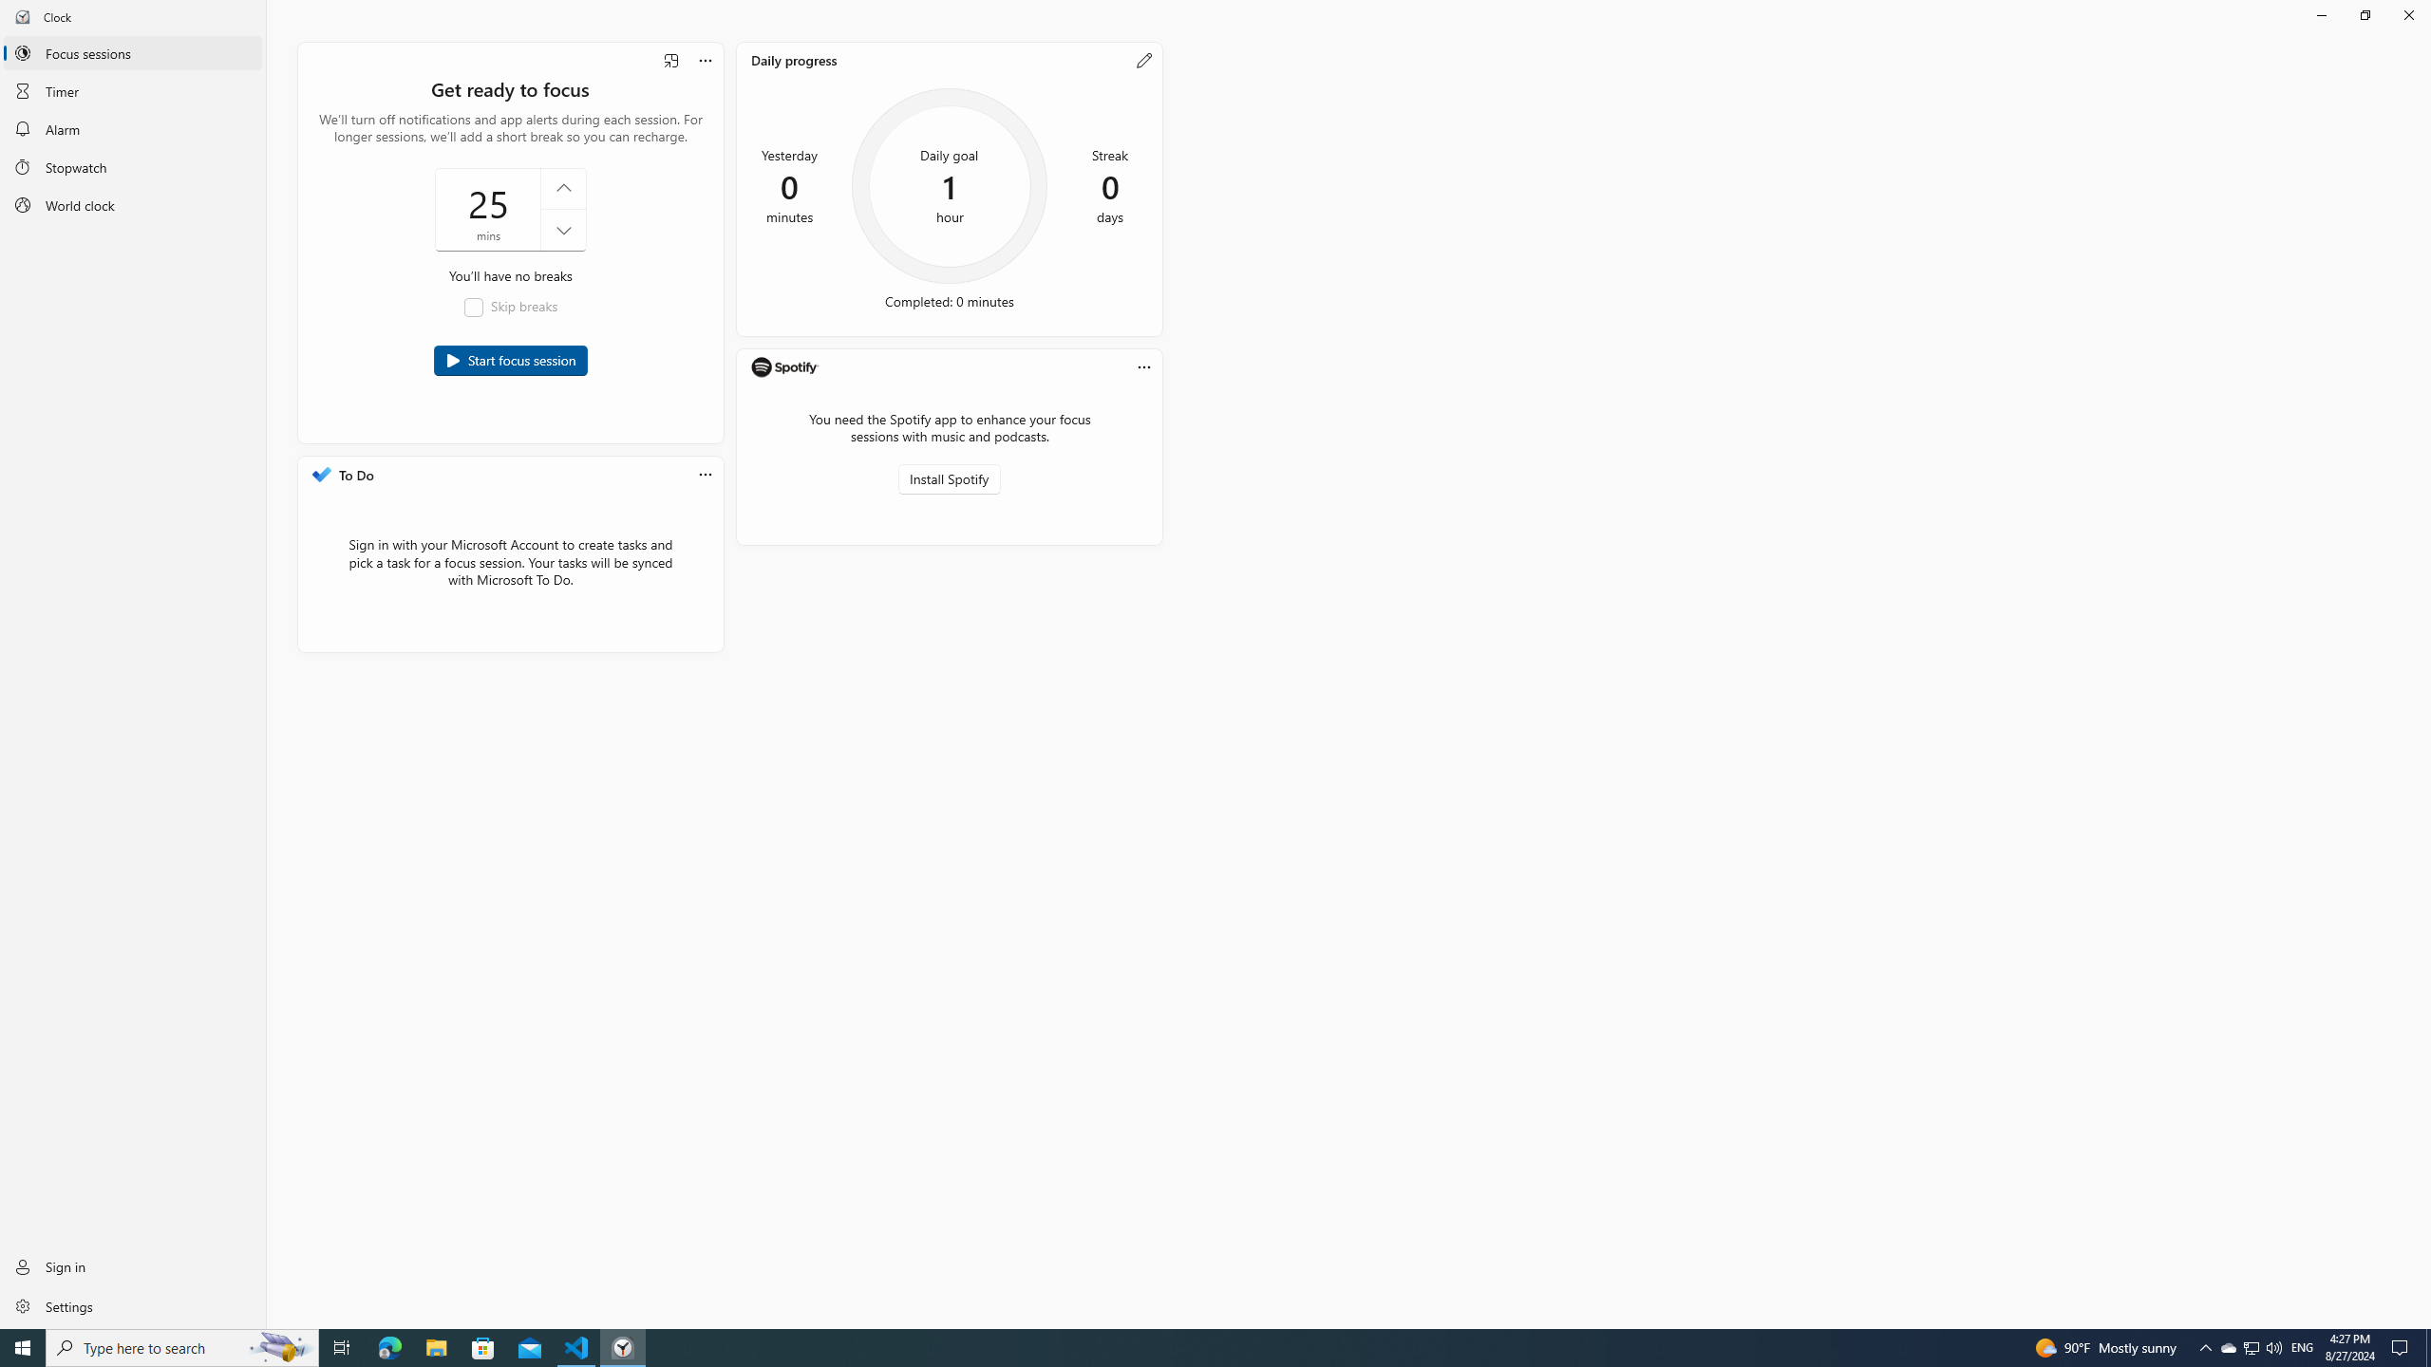 This screenshot has width=2431, height=1367. I want to click on AutomationID: FullNumberBox, so click(510, 209).